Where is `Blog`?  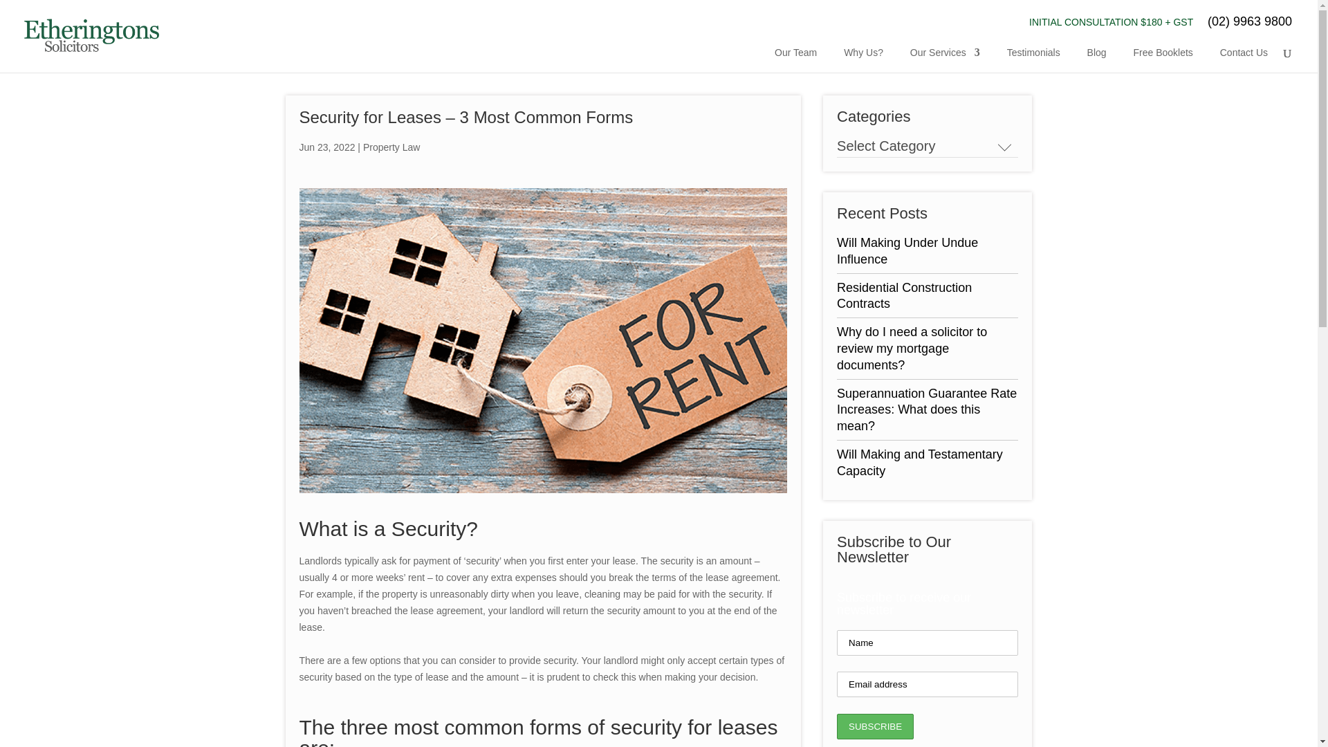
Blog is located at coordinates (1097, 57).